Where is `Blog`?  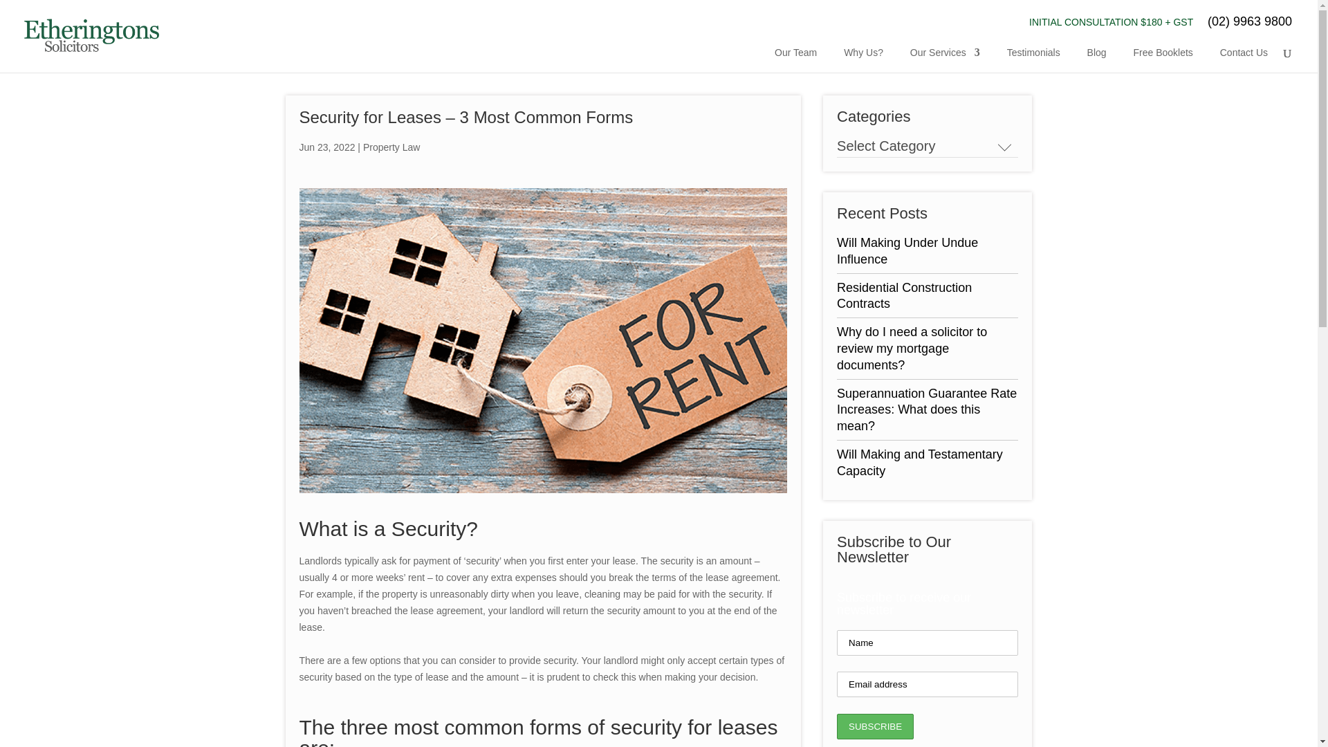
Blog is located at coordinates (1097, 57).